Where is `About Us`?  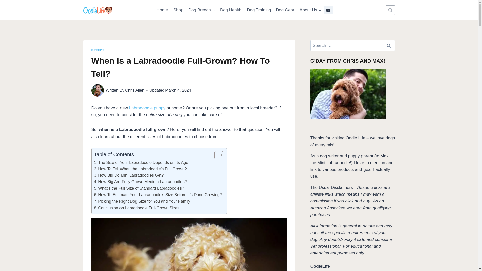
About Us is located at coordinates (310, 10).